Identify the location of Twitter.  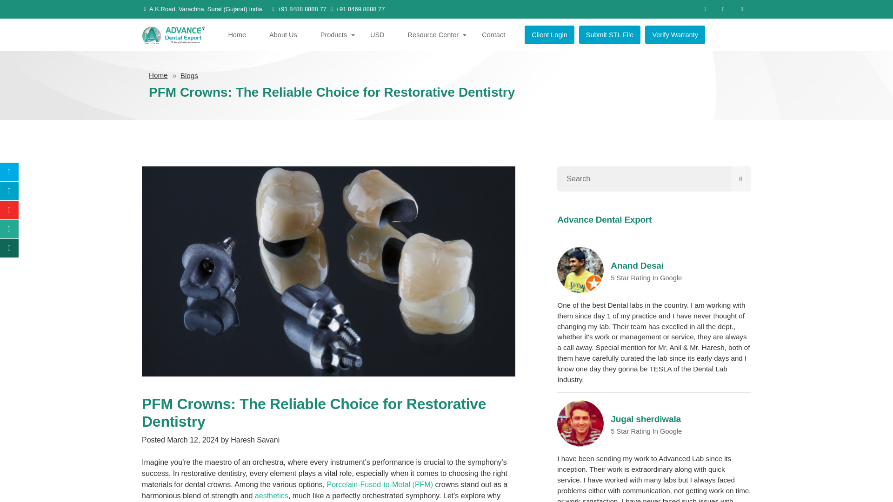
(723, 9).